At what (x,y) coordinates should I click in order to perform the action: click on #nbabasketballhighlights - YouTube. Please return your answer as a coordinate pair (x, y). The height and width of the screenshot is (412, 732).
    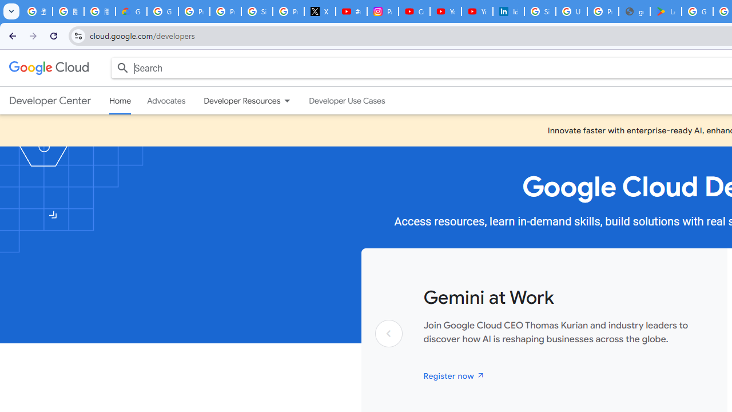
    Looking at the image, I should click on (351, 11).